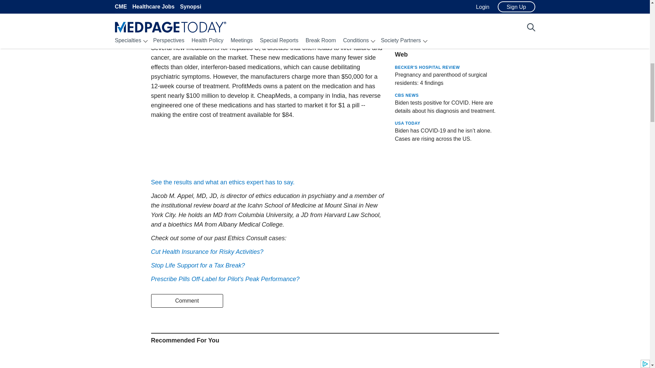 This screenshot has width=655, height=368. I want to click on Opens in a new tab or window, so click(447, 49).